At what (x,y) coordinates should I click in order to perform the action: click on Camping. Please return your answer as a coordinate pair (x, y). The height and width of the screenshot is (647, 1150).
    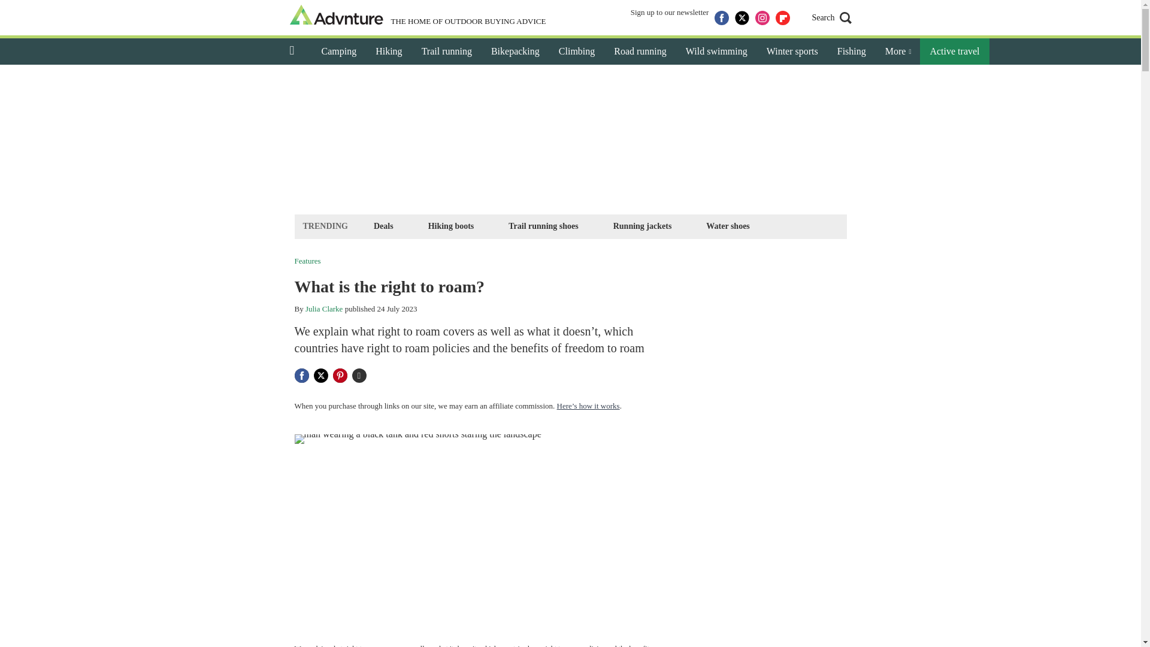
    Looking at the image, I should click on (338, 52).